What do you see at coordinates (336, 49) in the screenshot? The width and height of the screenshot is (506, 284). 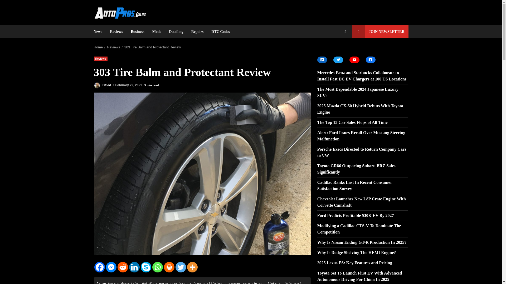 I see `Search` at bounding box center [336, 49].